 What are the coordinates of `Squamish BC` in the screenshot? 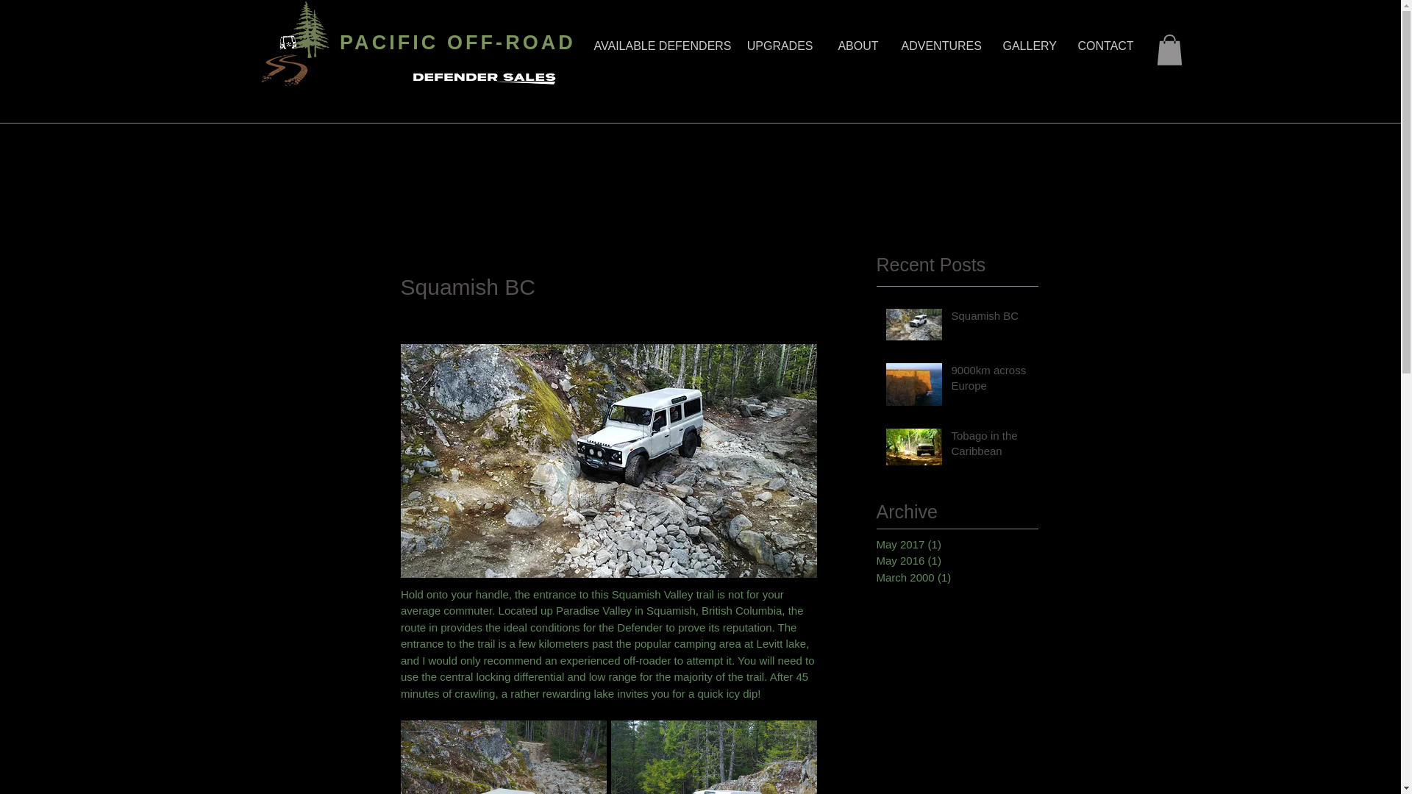 It's located at (993, 319).